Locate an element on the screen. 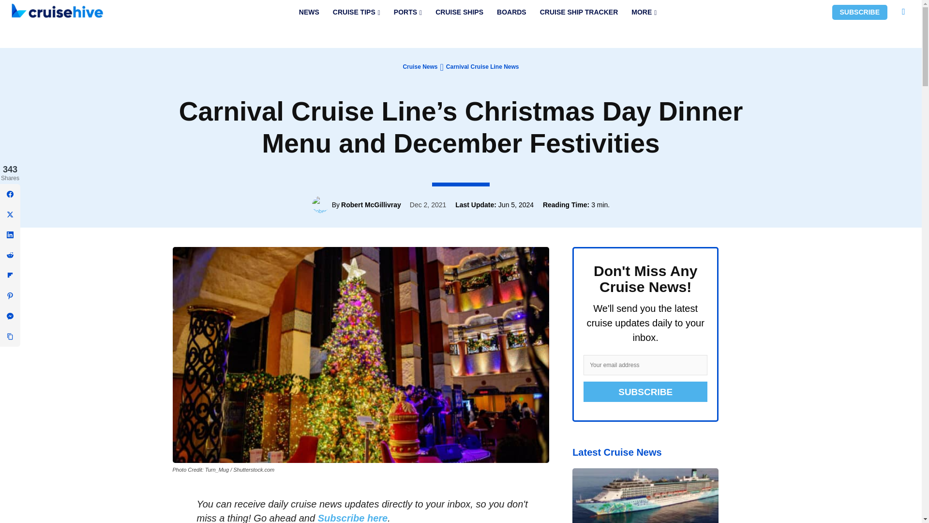  NEWS is located at coordinates (309, 12).